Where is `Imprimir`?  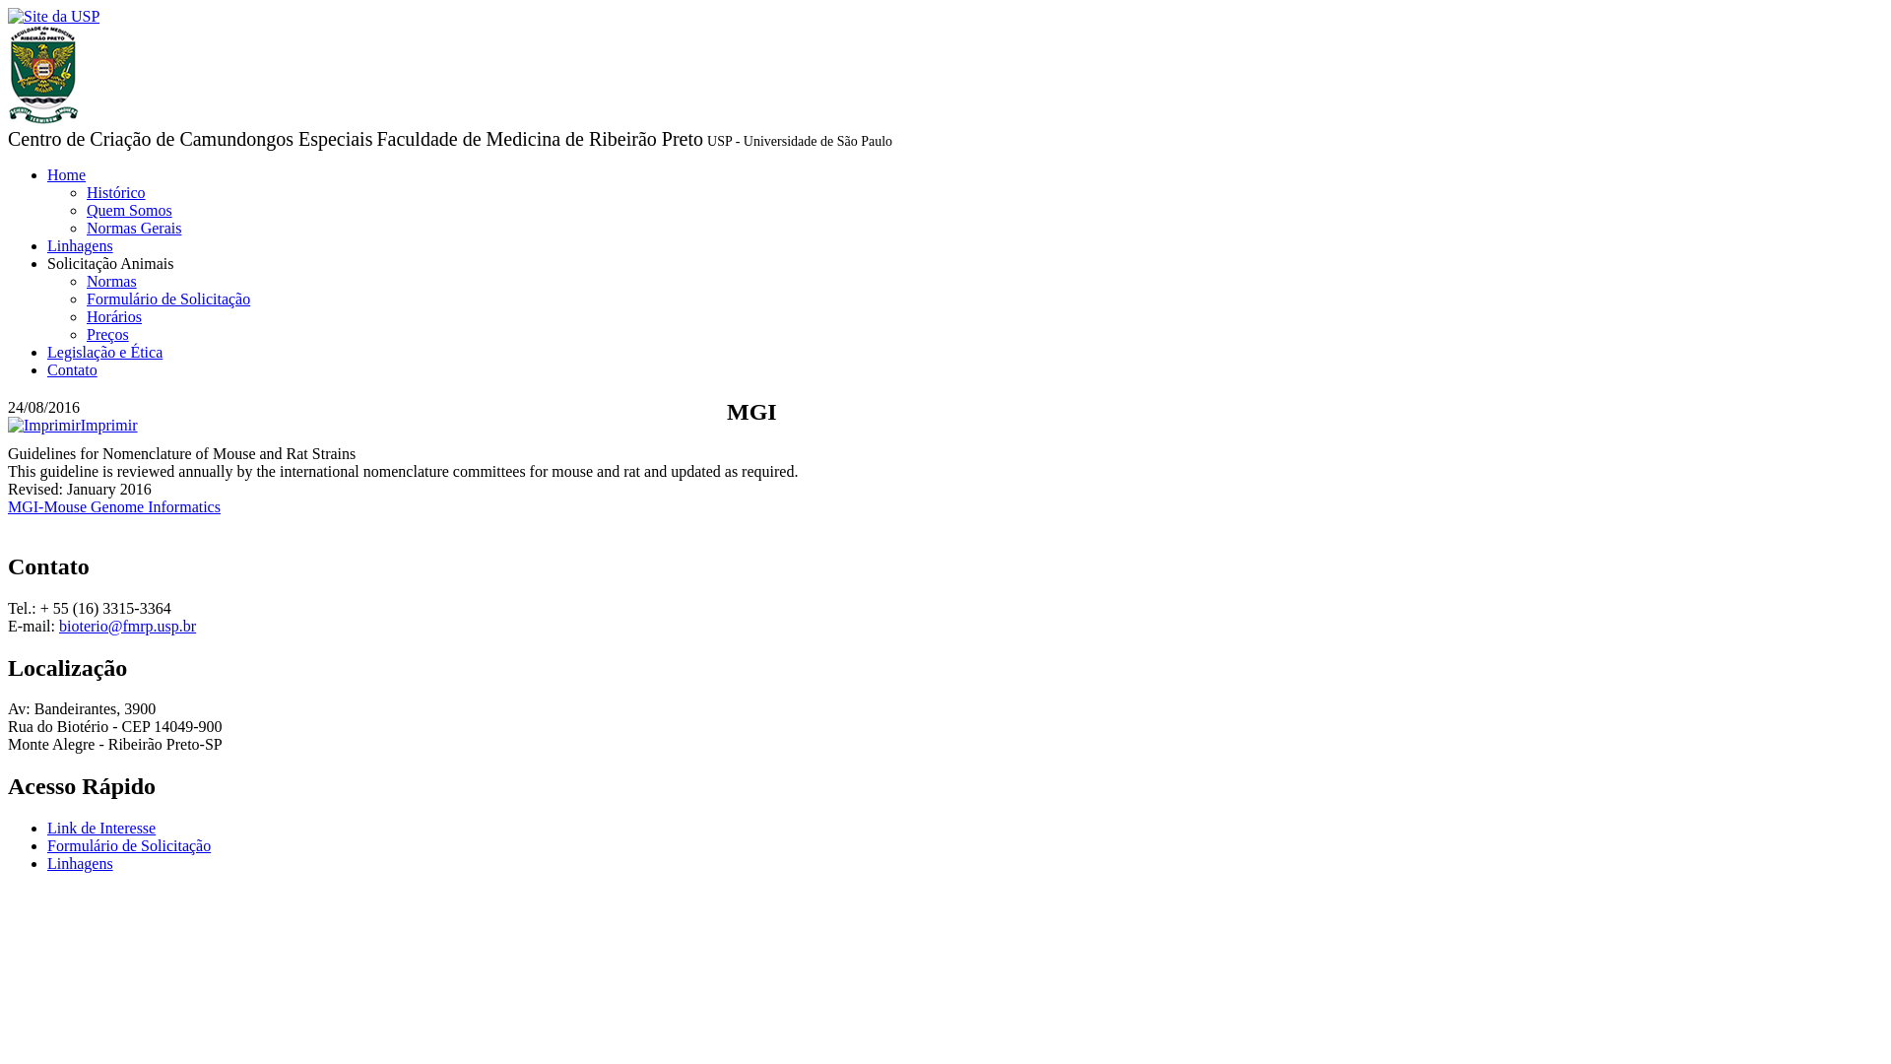 Imprimir is located at coordinates (73, 426).